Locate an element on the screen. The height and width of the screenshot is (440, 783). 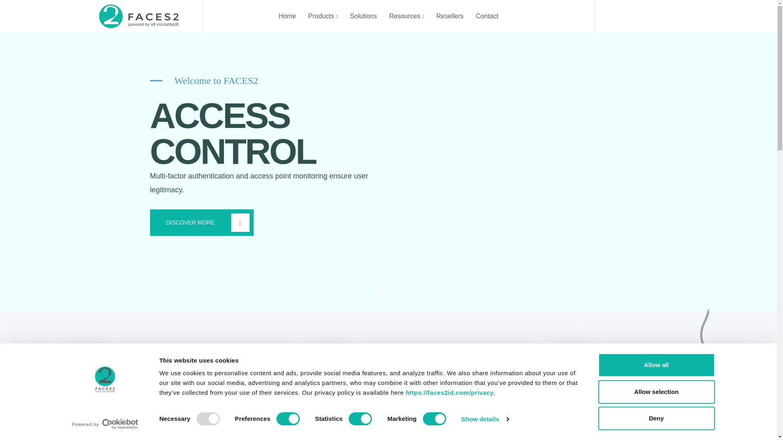
Products is located at coordinates (323, 16).